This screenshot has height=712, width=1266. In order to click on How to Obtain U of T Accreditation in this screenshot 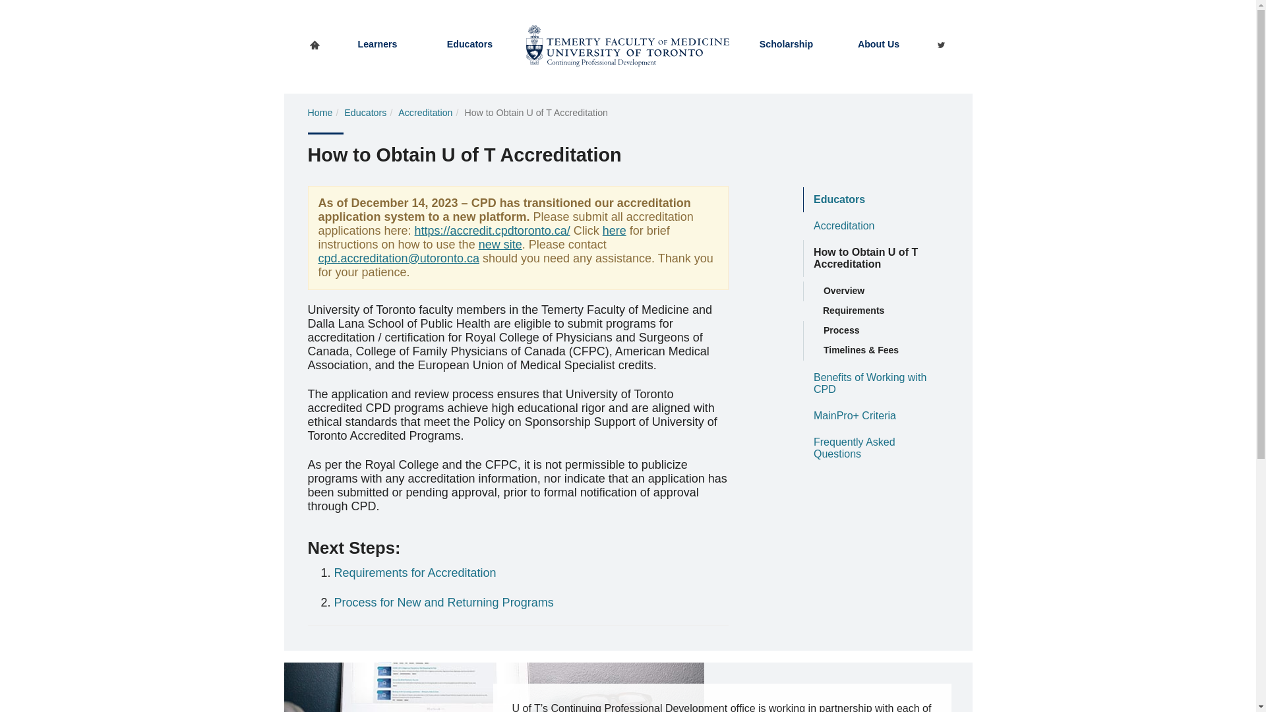, I will do `click(876, 258)`.